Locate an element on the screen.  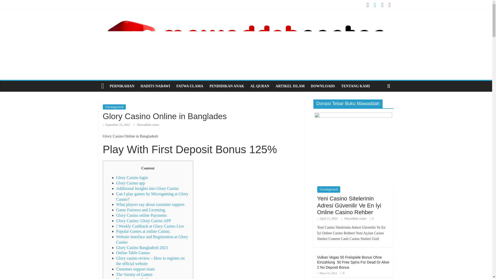
The Variety of Games is located at coordinates (134, 274).